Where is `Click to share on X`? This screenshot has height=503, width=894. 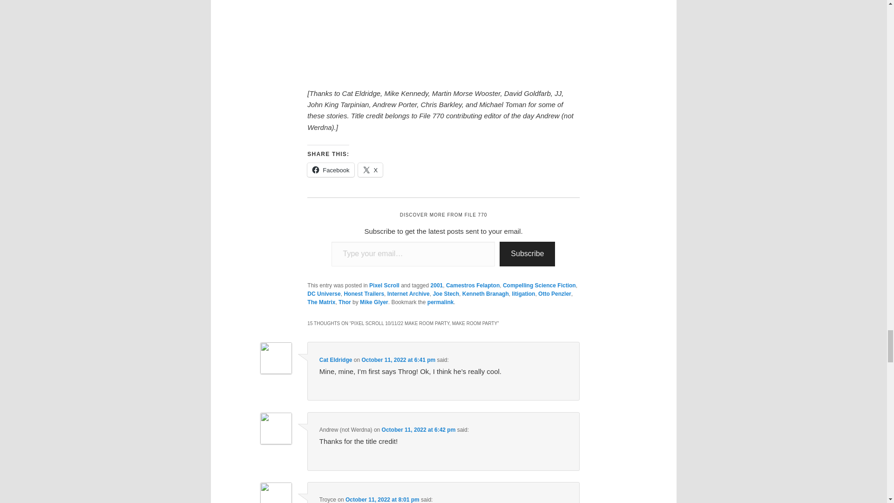 Click to share on X is located at coordinates (370, 170).